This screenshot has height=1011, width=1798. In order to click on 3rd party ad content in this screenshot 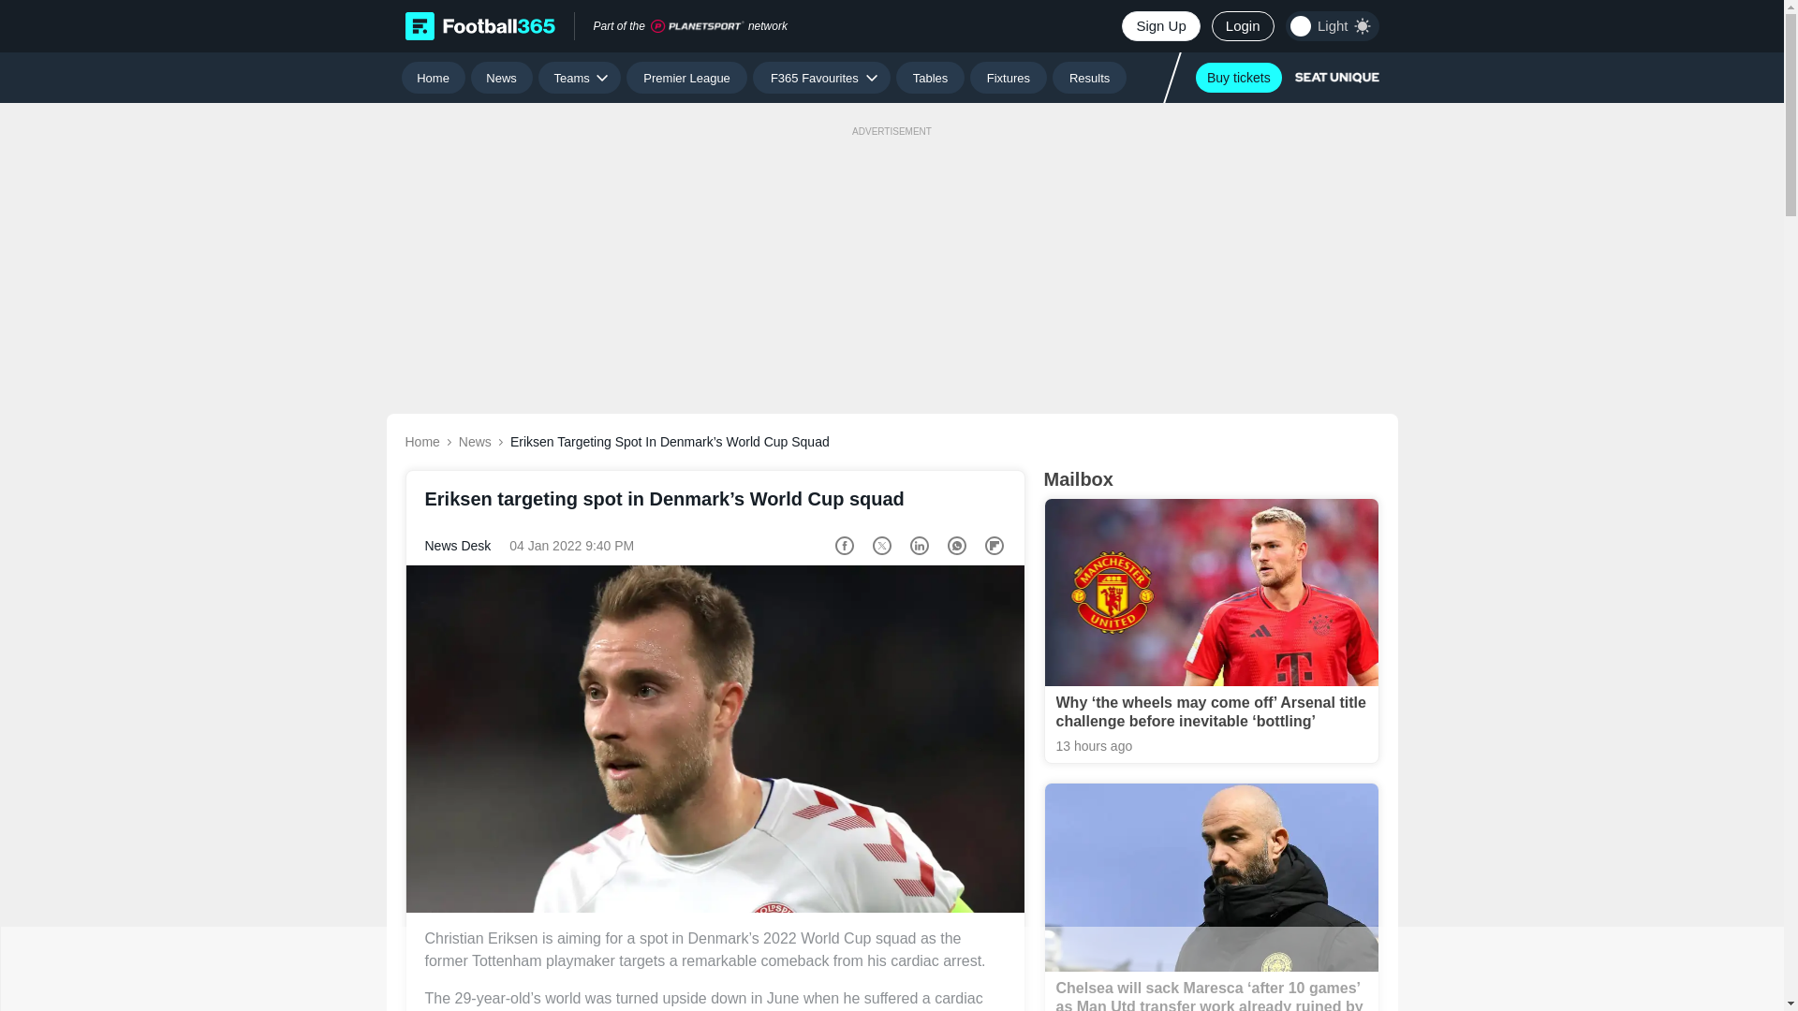, I will do `click(891, 251)`.